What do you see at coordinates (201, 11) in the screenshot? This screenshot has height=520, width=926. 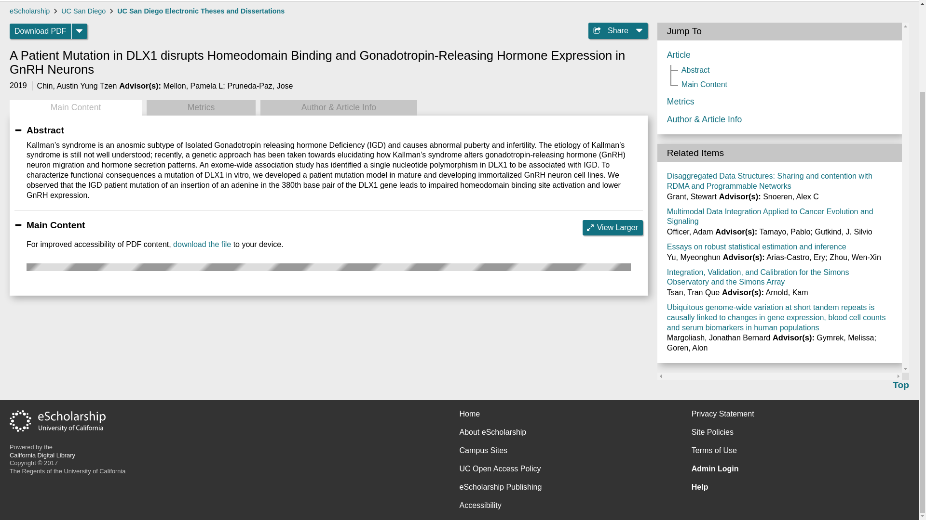 I see `UC San Diego Electronic Theses and Dissertations` at bounding box center [201, 11].